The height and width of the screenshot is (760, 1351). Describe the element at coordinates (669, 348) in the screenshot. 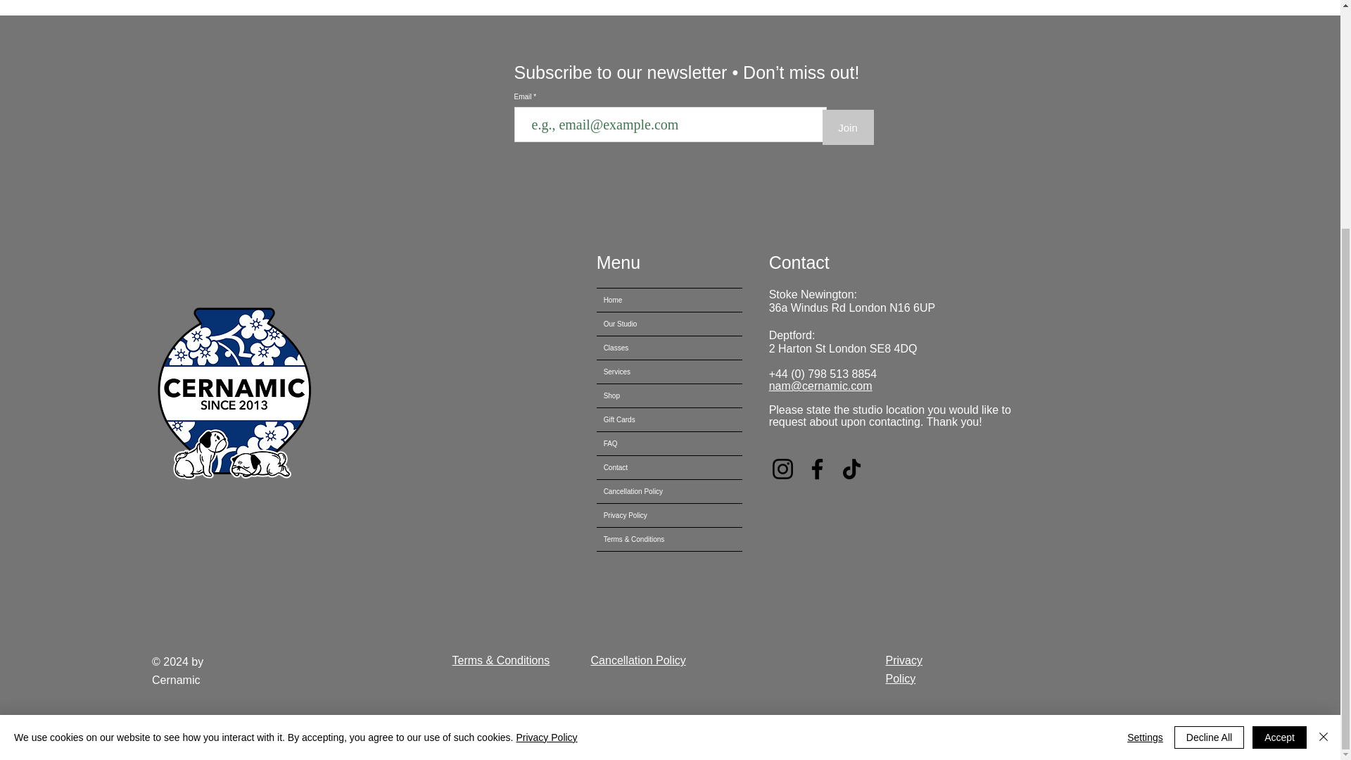

I see `Classes` at that location.